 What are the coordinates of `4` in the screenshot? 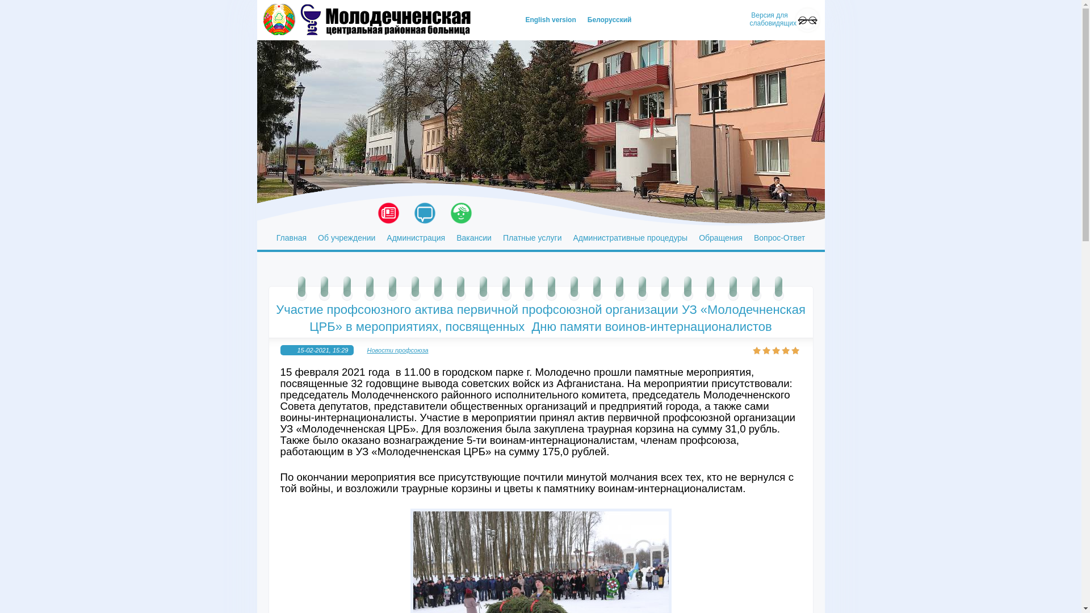 It's located at (786, 351).